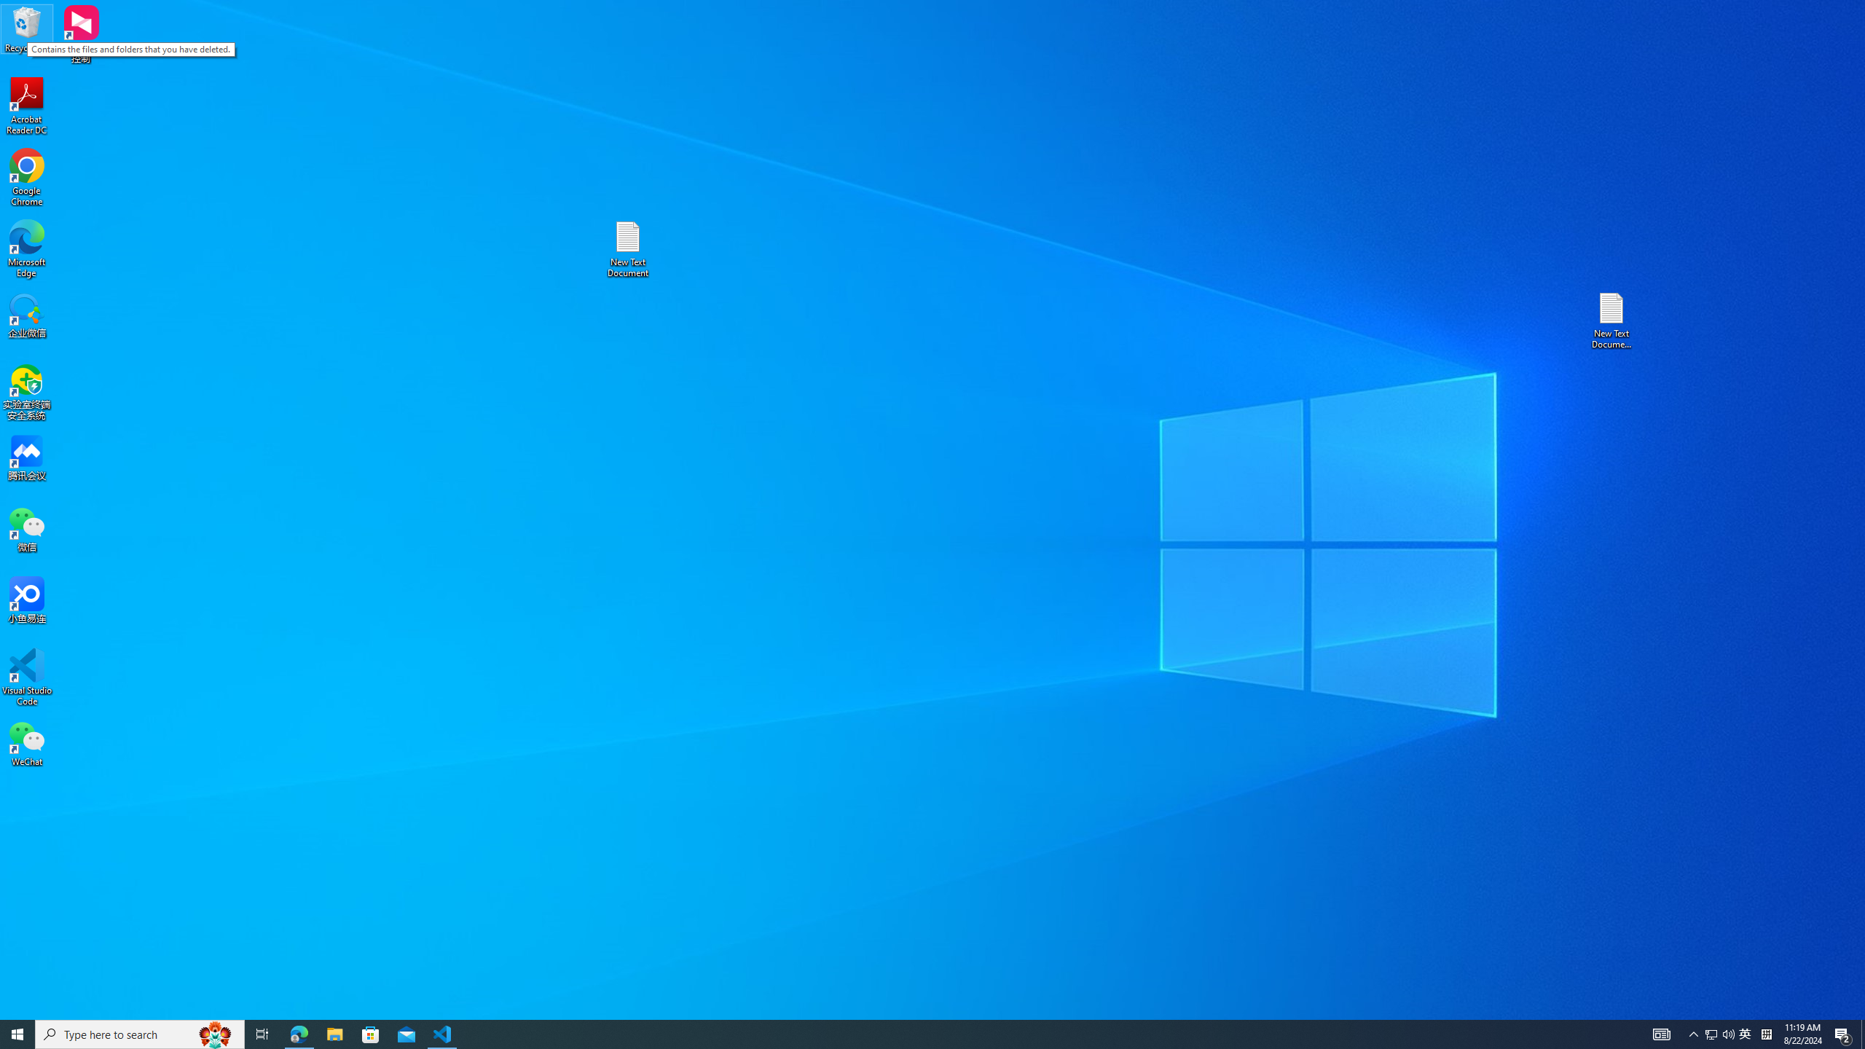 The width and height of the screenshot is (1865, 1049). I want to click on Acrobat Reader DC, so click(1661, 1034).